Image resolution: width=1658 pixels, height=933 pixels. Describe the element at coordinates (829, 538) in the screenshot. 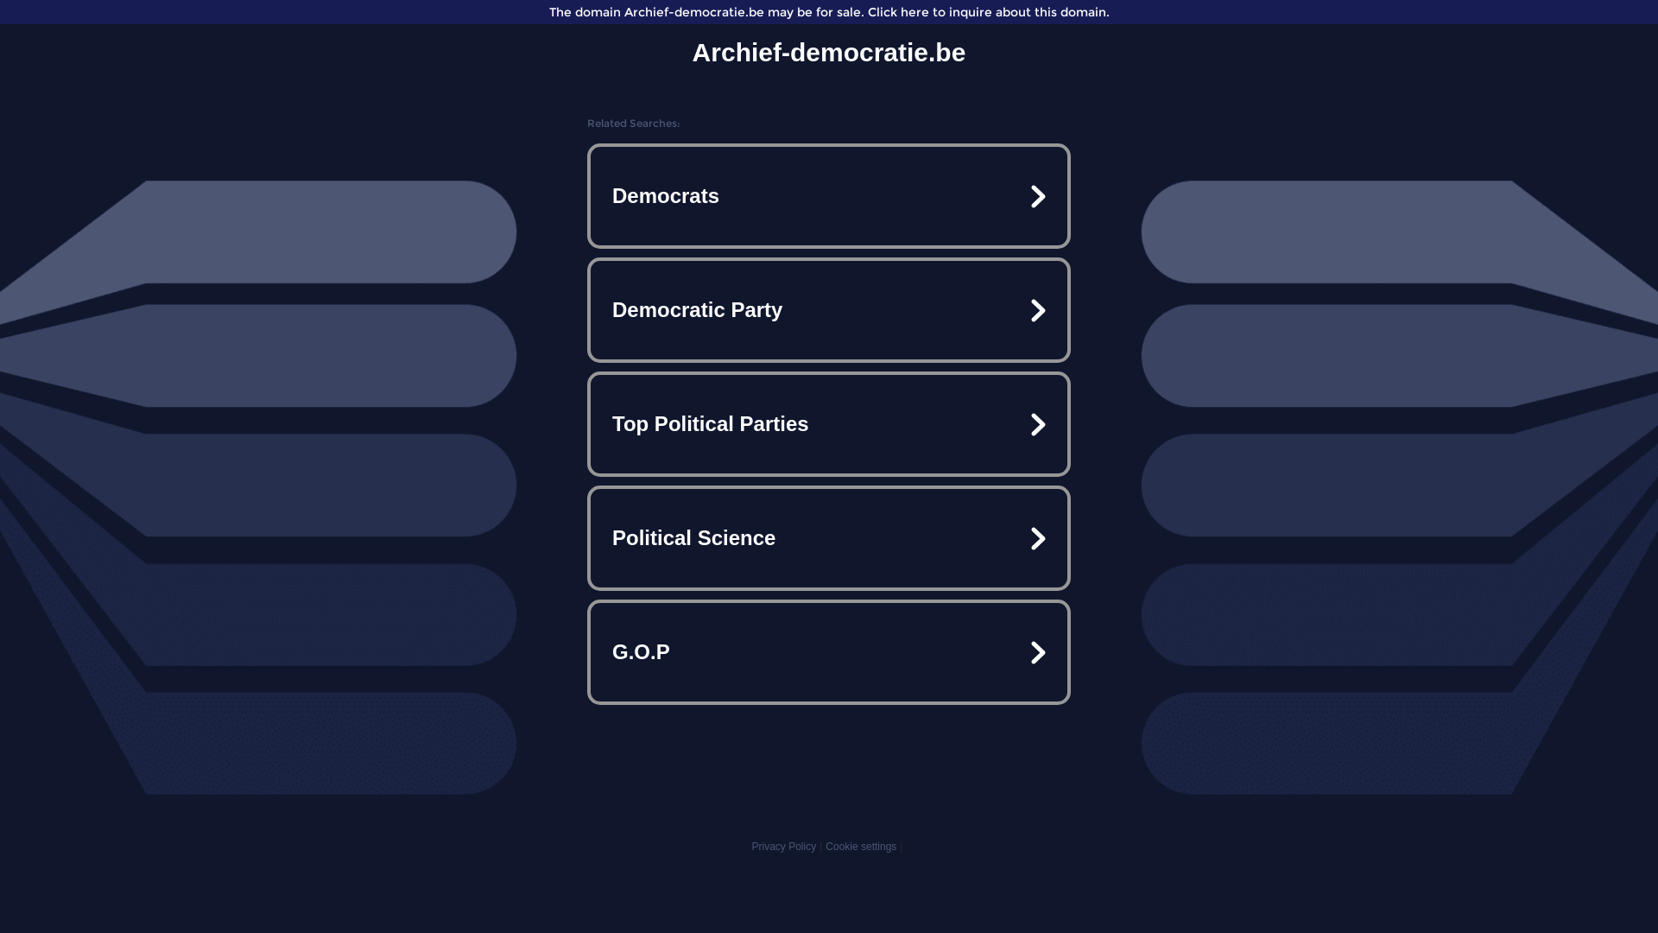

I see `Political Science` at that location.